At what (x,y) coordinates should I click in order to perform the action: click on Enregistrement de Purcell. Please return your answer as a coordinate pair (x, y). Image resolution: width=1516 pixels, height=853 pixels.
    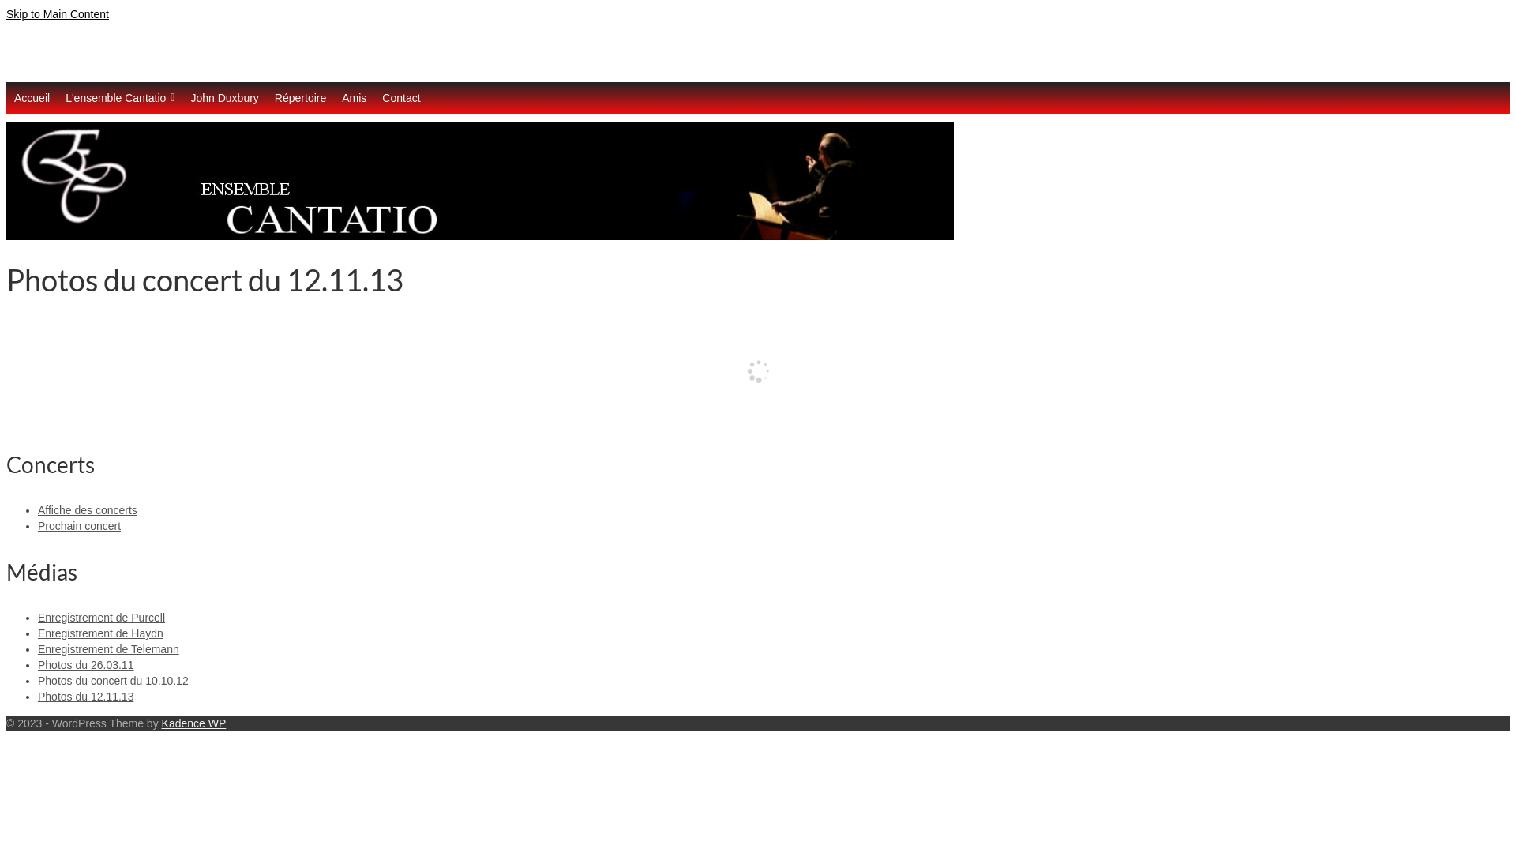
    Looking at the image, I should click on (101, 618).